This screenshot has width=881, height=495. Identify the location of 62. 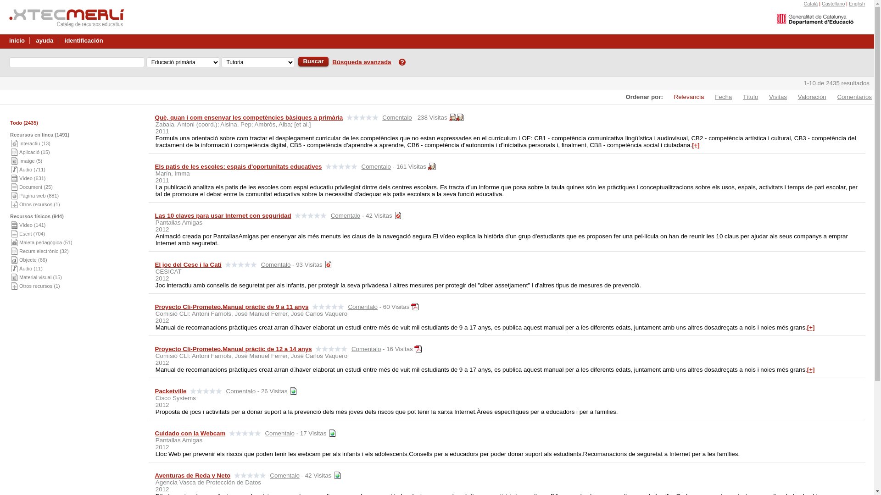
(432, 166).